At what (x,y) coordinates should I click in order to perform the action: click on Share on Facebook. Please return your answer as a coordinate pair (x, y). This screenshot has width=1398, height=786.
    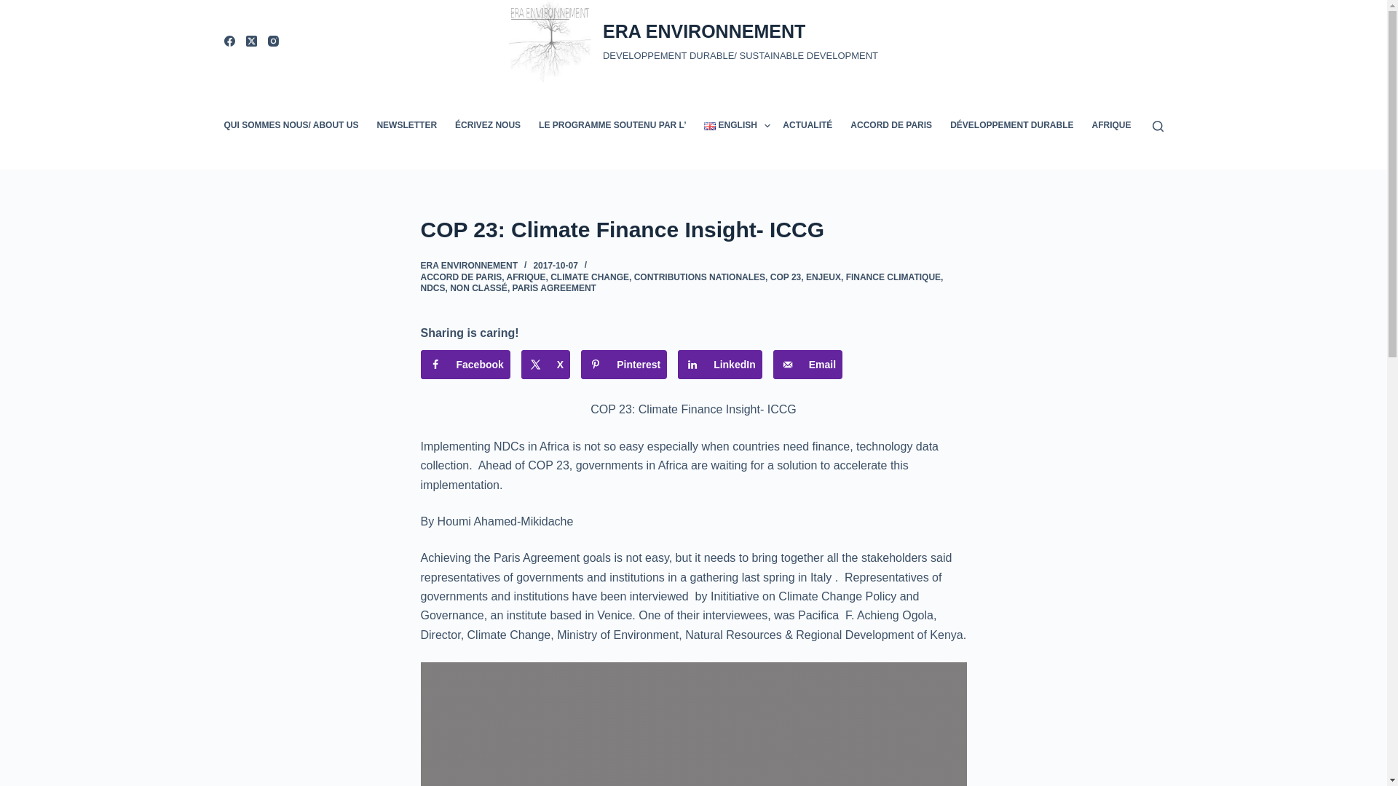
    Looking at the image, I should click on (465, 364).